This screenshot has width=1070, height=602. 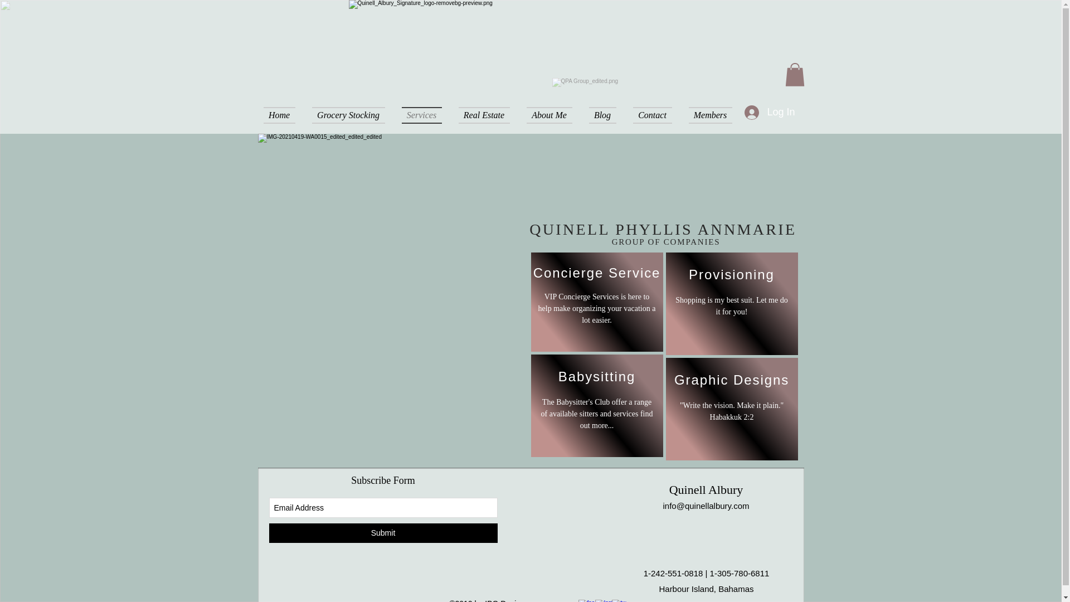 I want to click on Services, so click(x=422, y=115).